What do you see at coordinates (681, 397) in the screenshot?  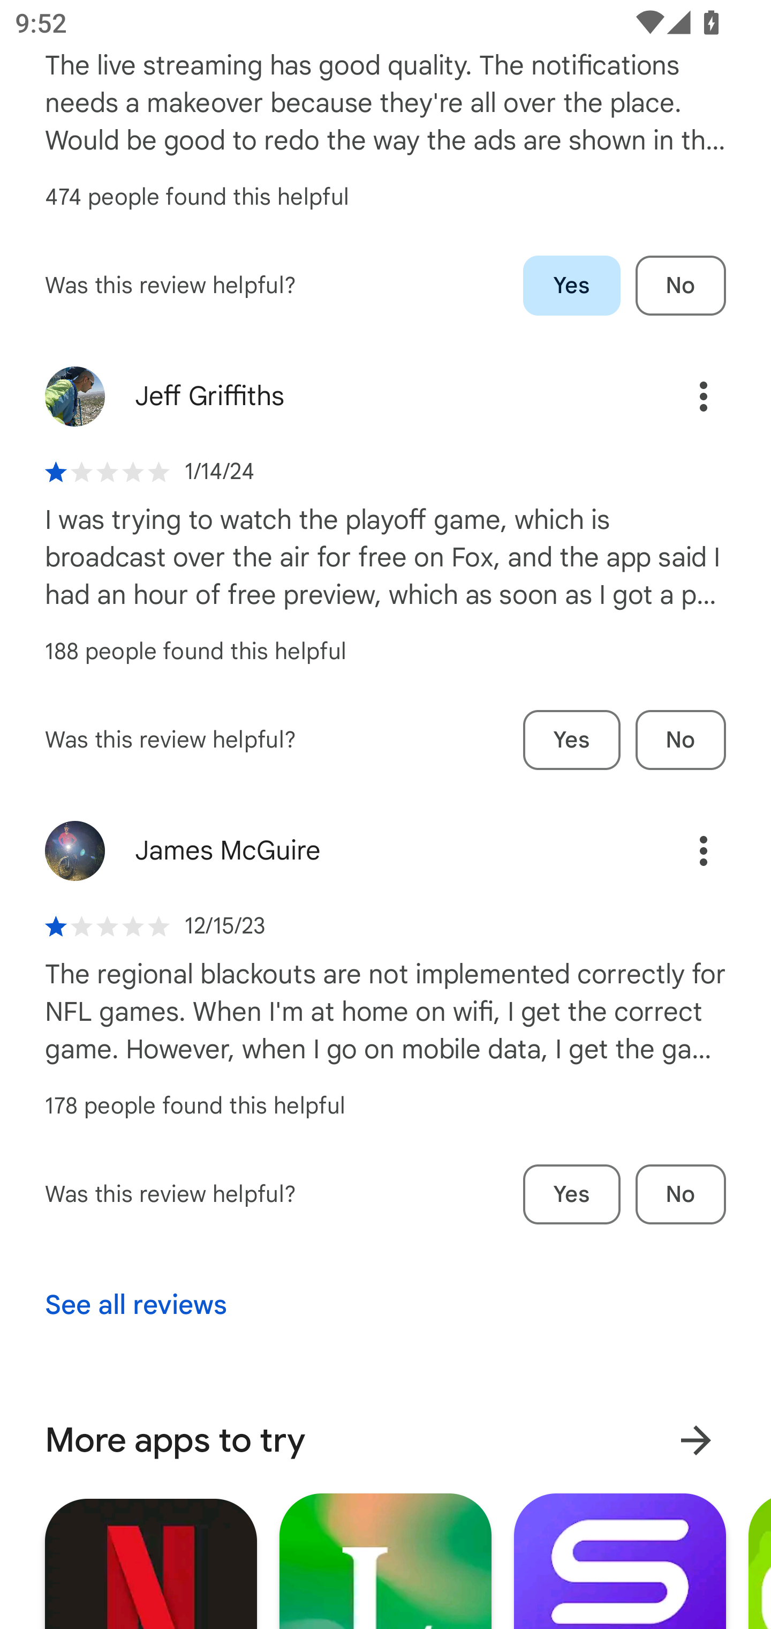 I see `Options` at bounding box center [681, 397].